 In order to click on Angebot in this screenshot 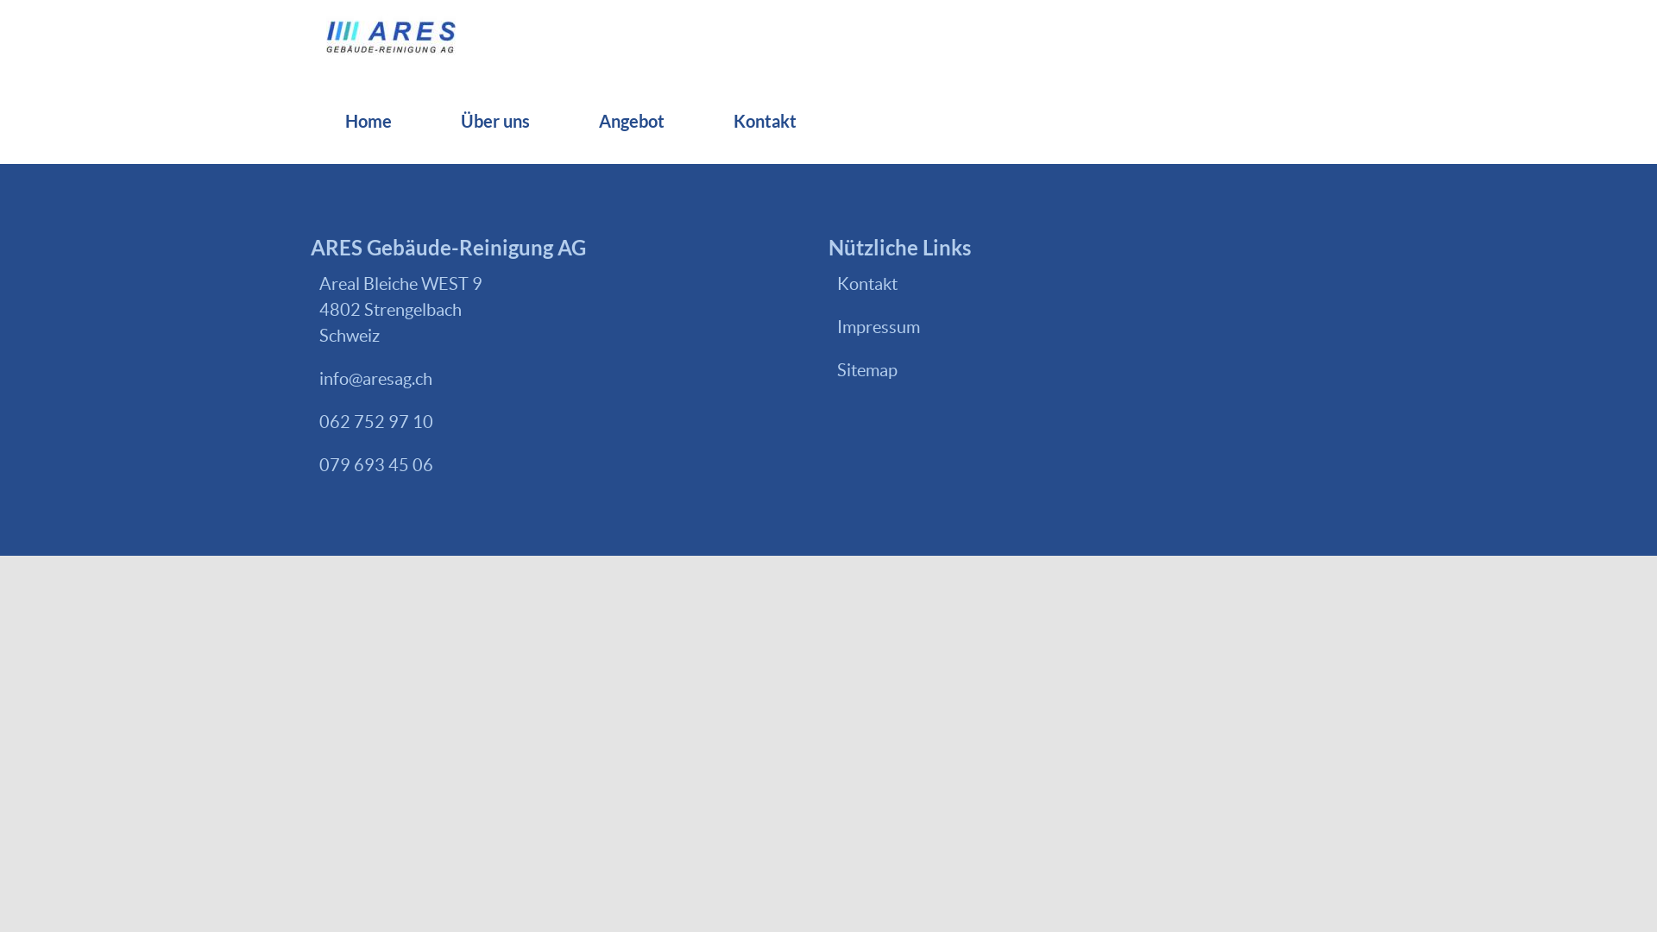, I will do `click(632, 121)`.